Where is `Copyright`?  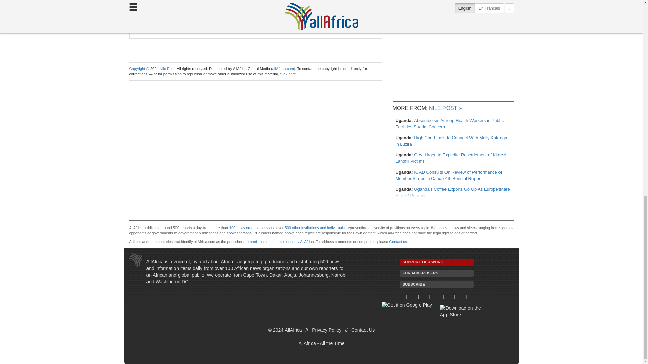
Copyright is located at coordinates (137, 68).